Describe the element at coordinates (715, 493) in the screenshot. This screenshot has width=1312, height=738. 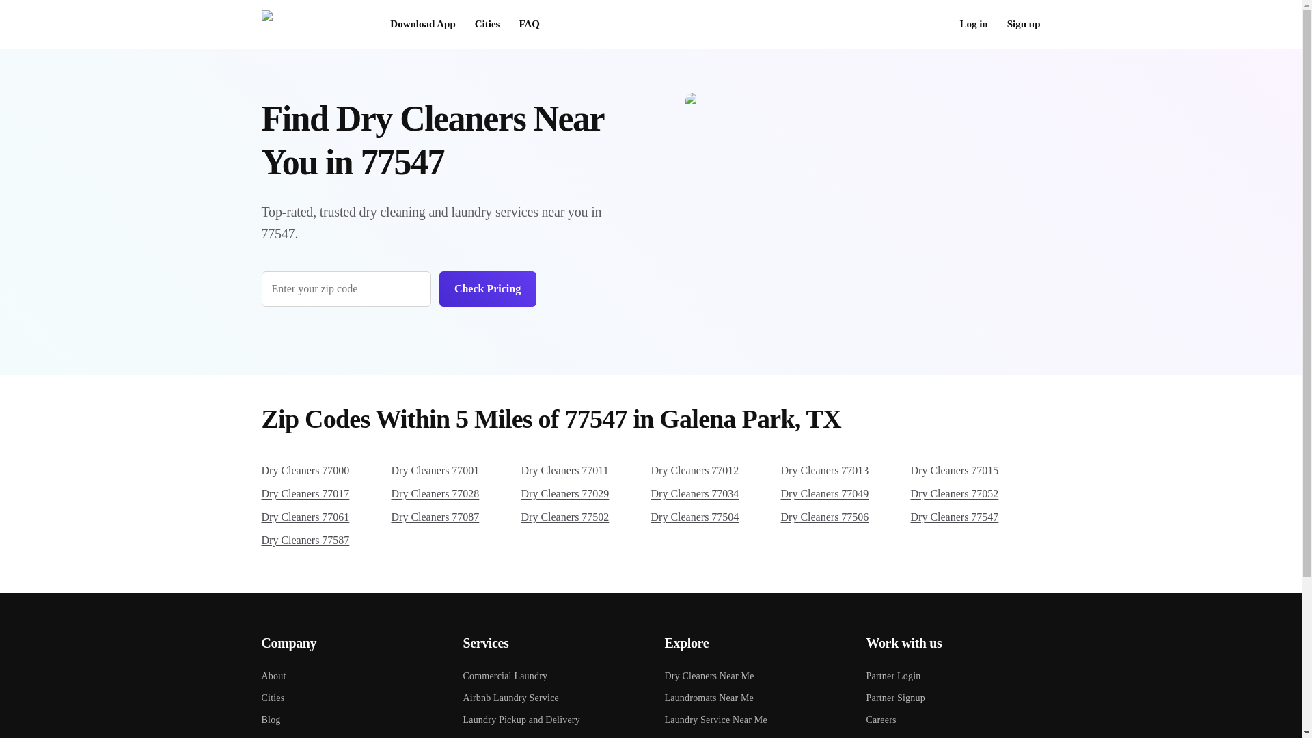
I see `Dry Cleaners 77034` at that location.